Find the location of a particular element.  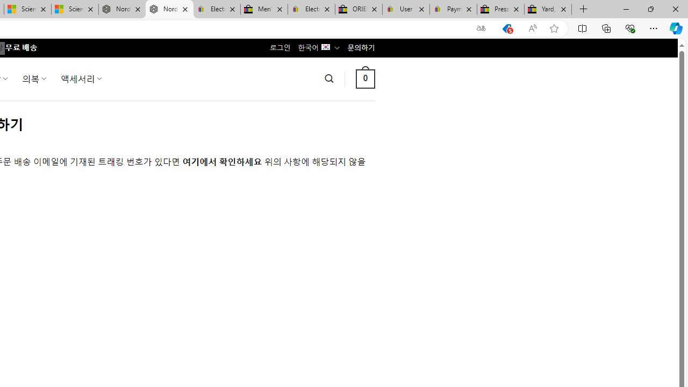

This site has coupons! Shopping in Microsoft Edge, 5 is located at coordinates (507, 28).